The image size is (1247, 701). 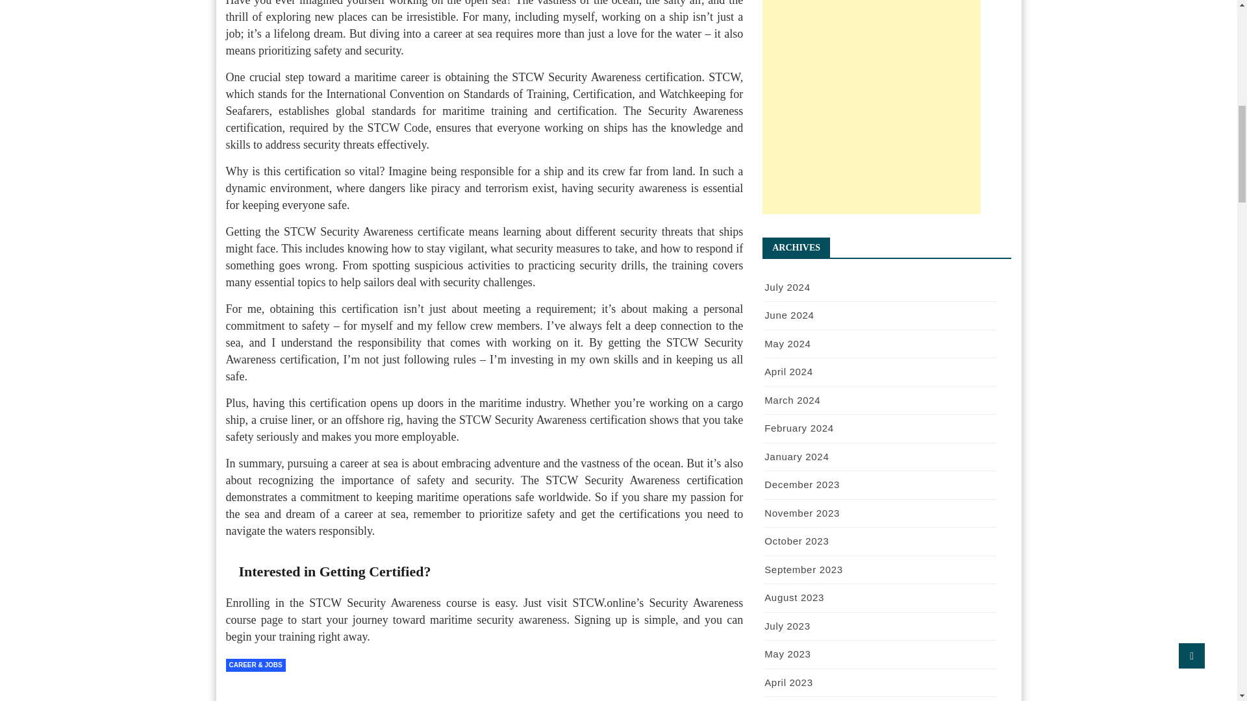 What do you see at coordinates (801, 513) in the screenshot?
I see `November 2023` at bounding box center [801, 513].